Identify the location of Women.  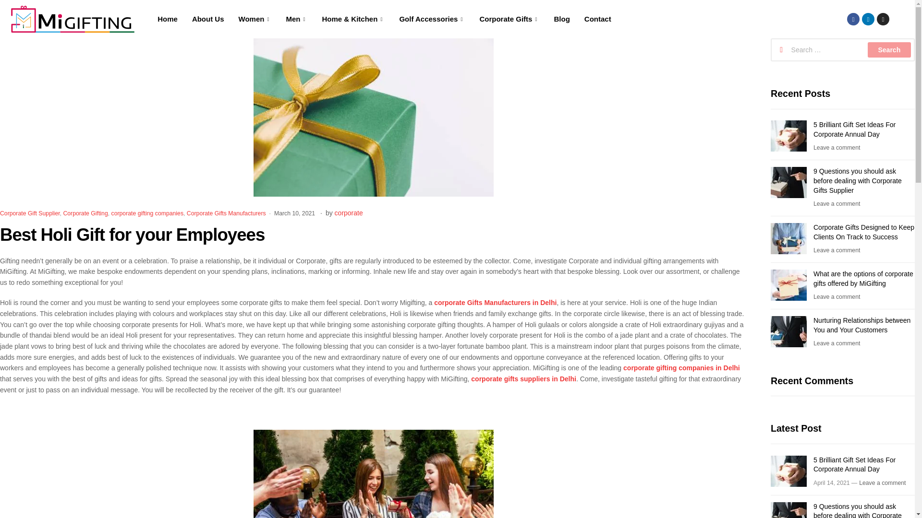
(255, 19).